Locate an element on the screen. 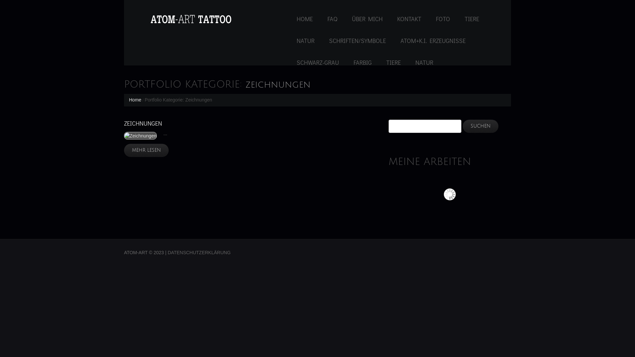 The image size is (635, 357). TIERE is located at coordinates (394, 62).